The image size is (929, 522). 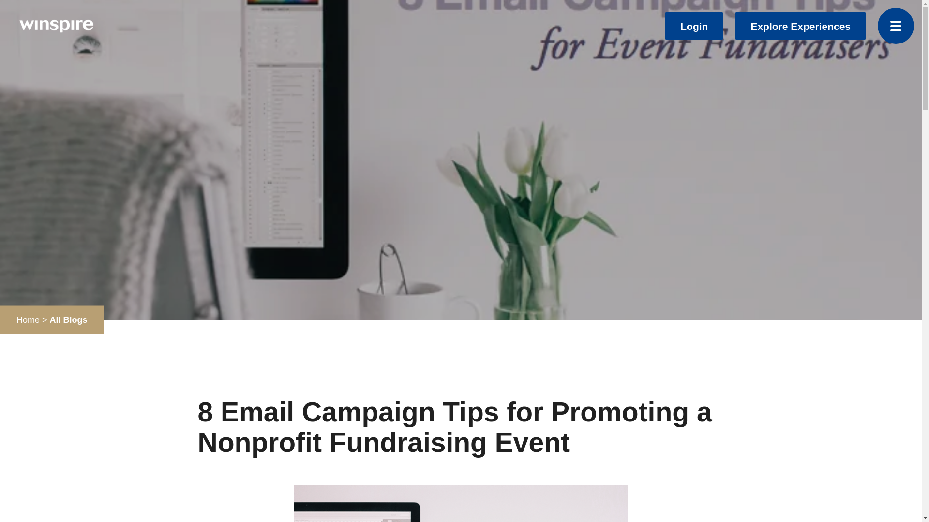 What do you see at coordinates (800, 26) in the screenshot?
I see `Explore Experiences` at bounding box center [800, 26].